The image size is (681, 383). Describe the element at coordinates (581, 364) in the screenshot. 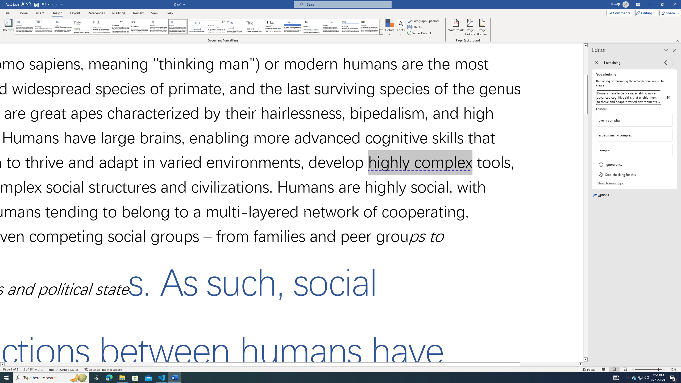

I see `Column right` at that location.